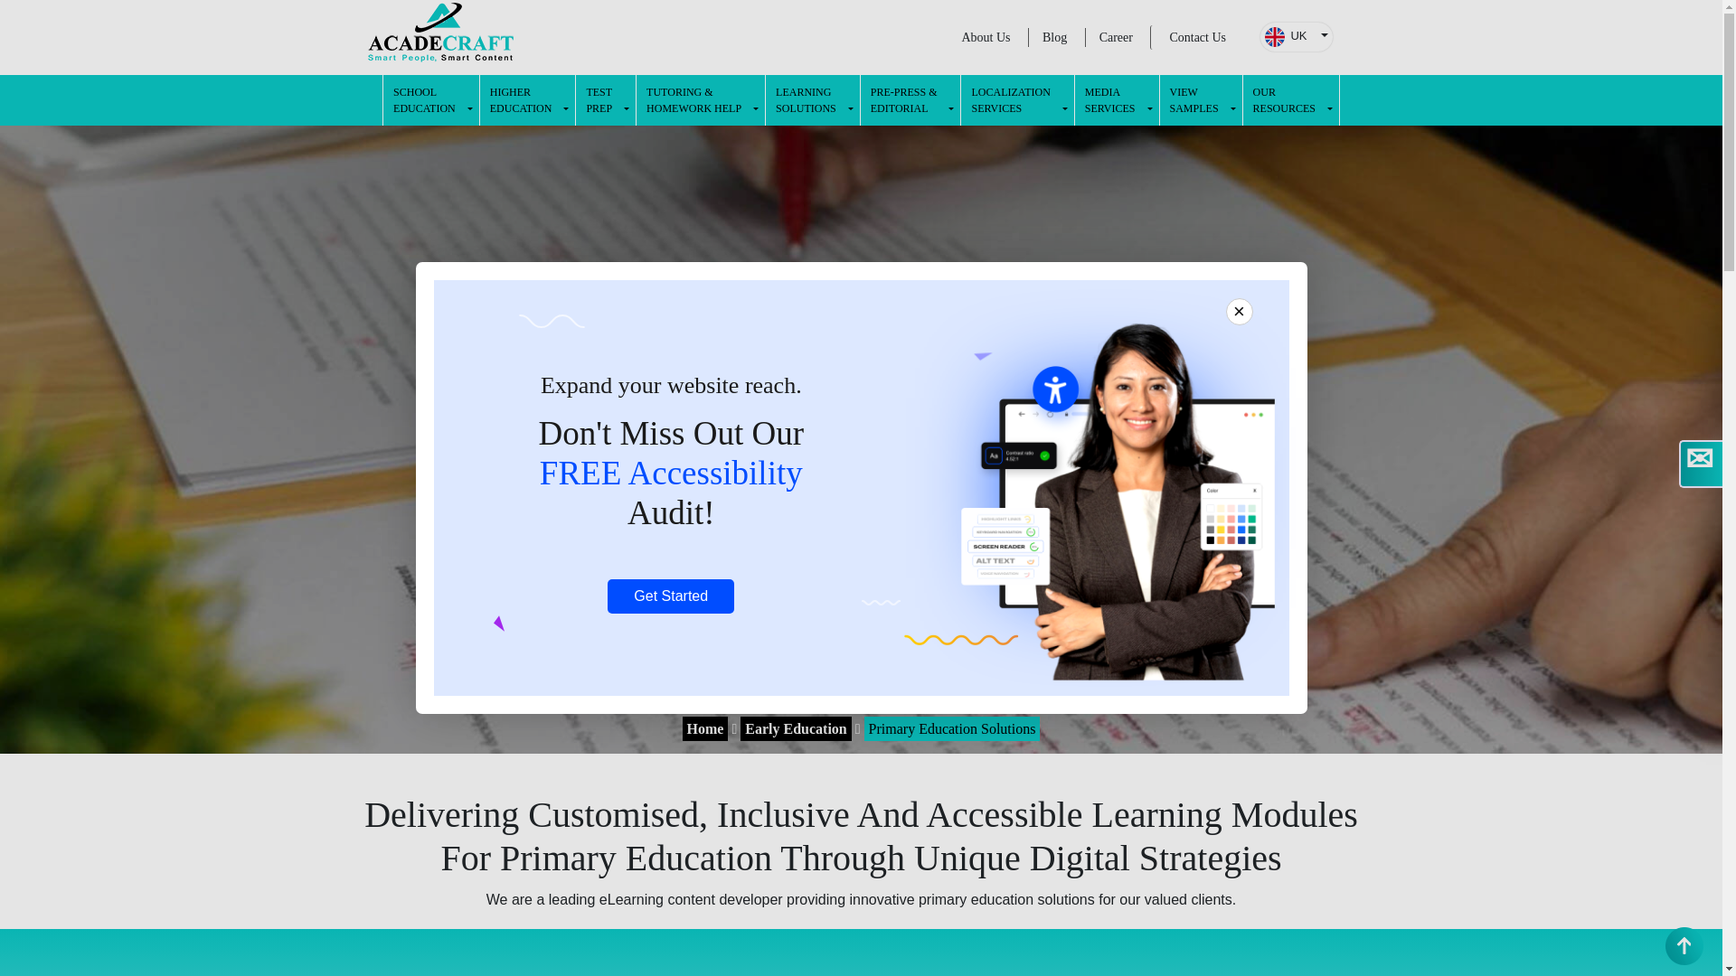 This screenshot has height=976, width=1736. What do you see at coordinates (1197, 38) in the screenshot?
I see `Contact Us` at bounding box center [1197, 38].